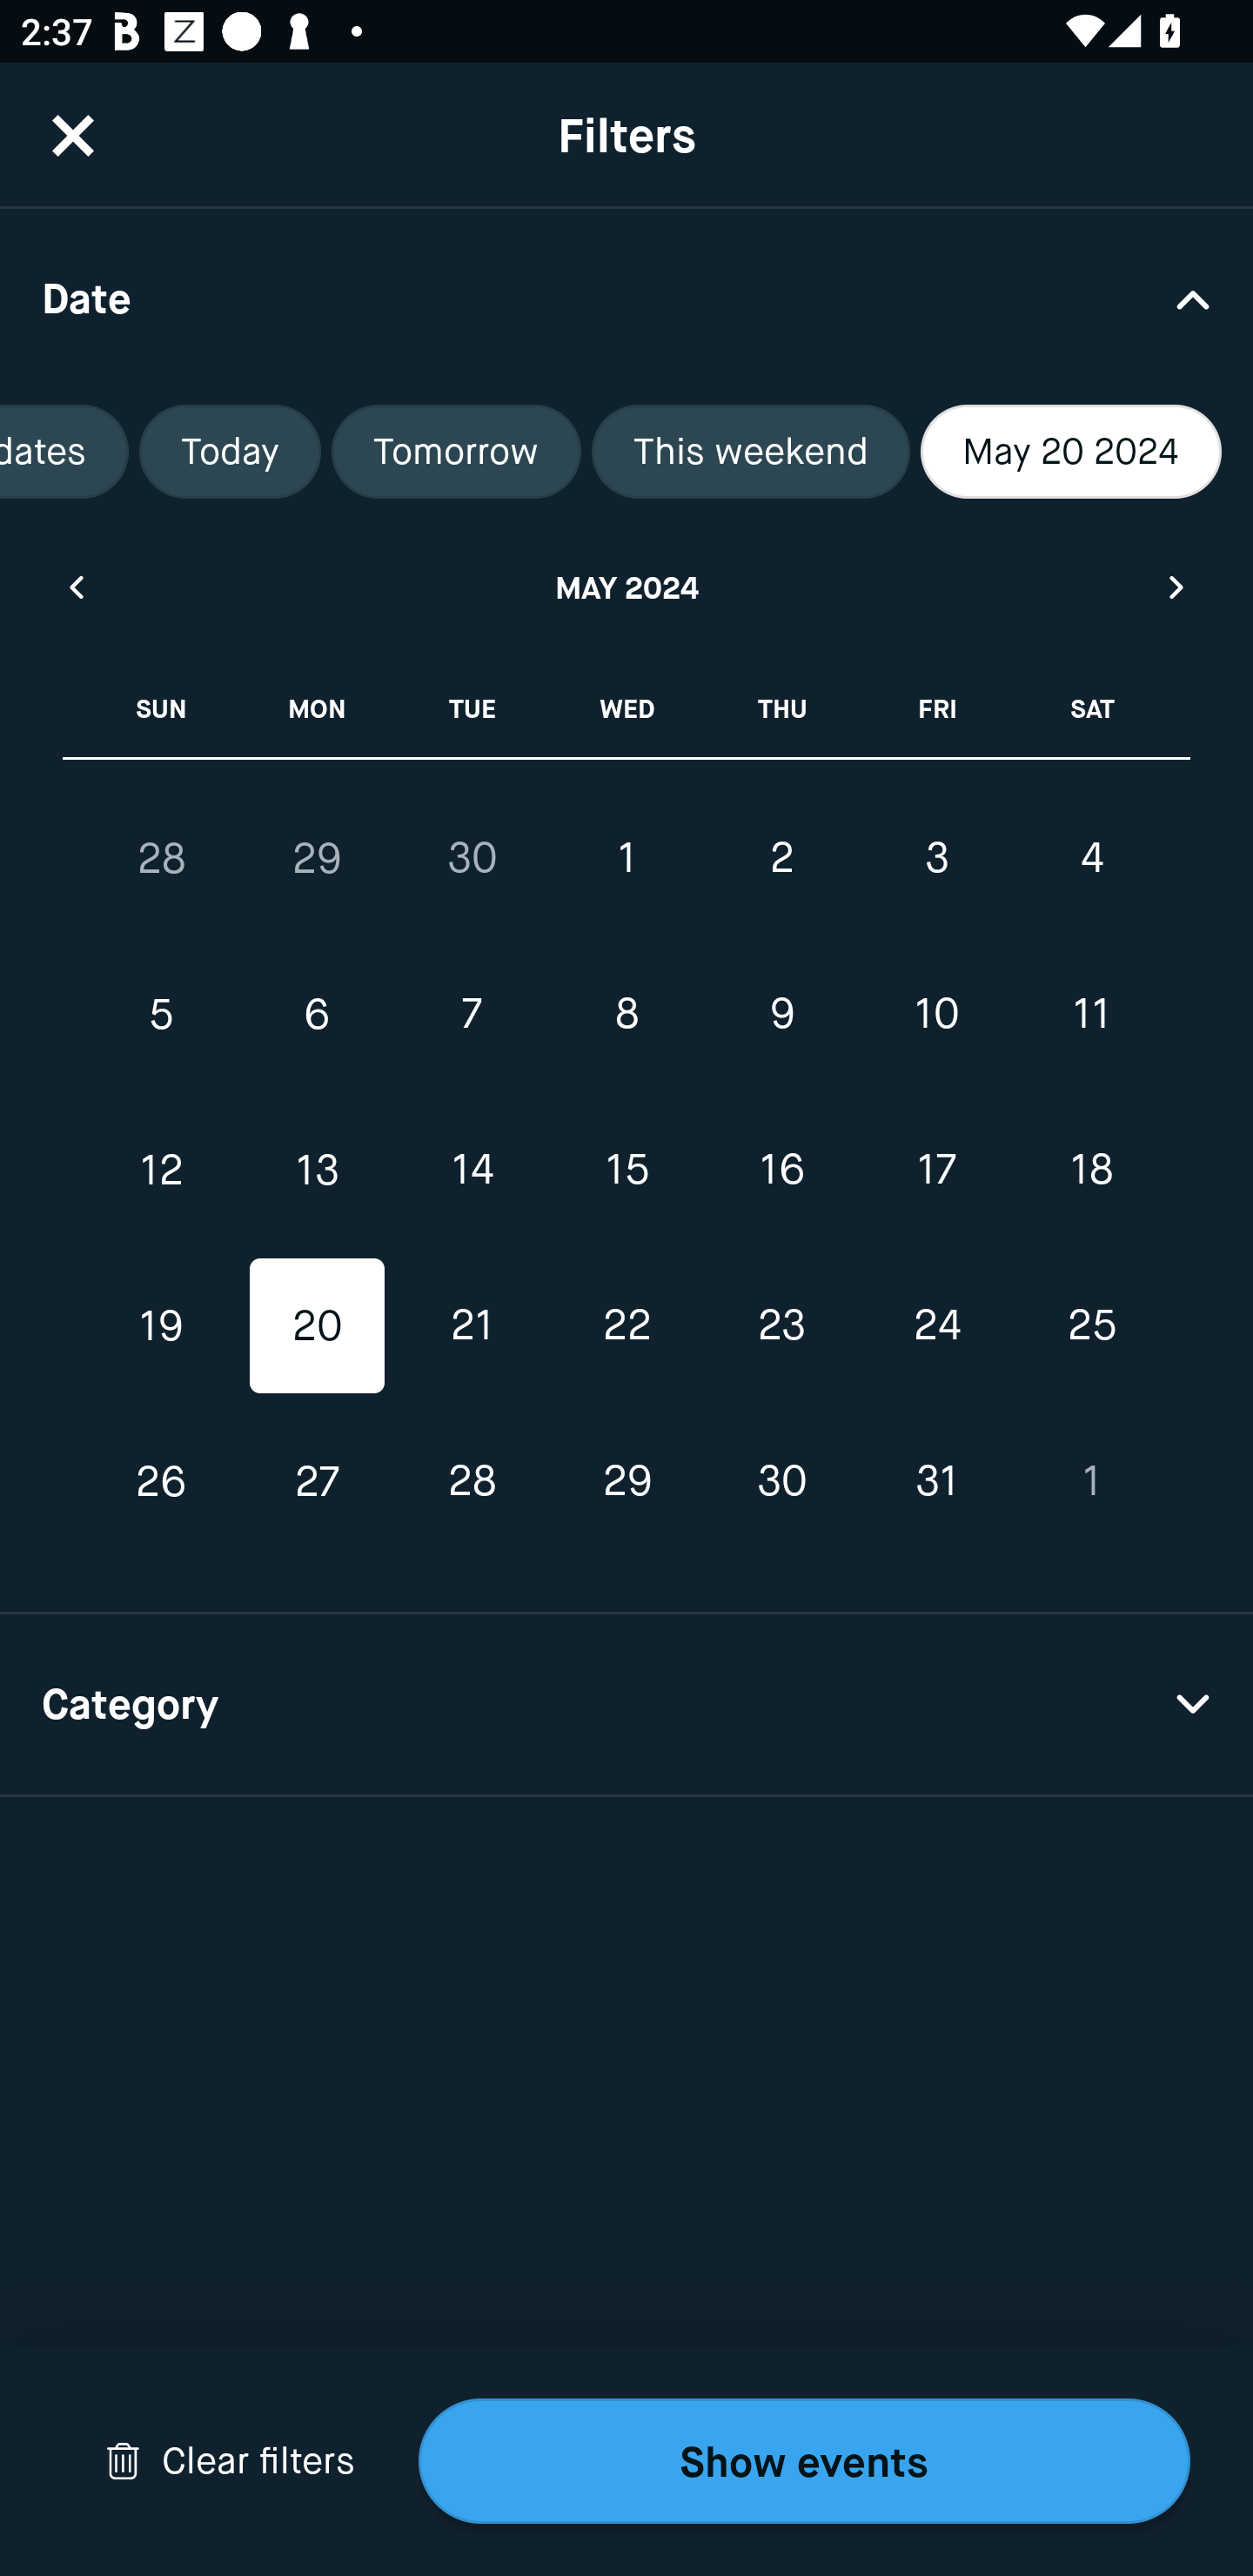 Image resolution: width=1253 pixels, height=2576 pixels. Describe the element at coordinates (626, 1481) in the screenshot. I see `29` at that location.